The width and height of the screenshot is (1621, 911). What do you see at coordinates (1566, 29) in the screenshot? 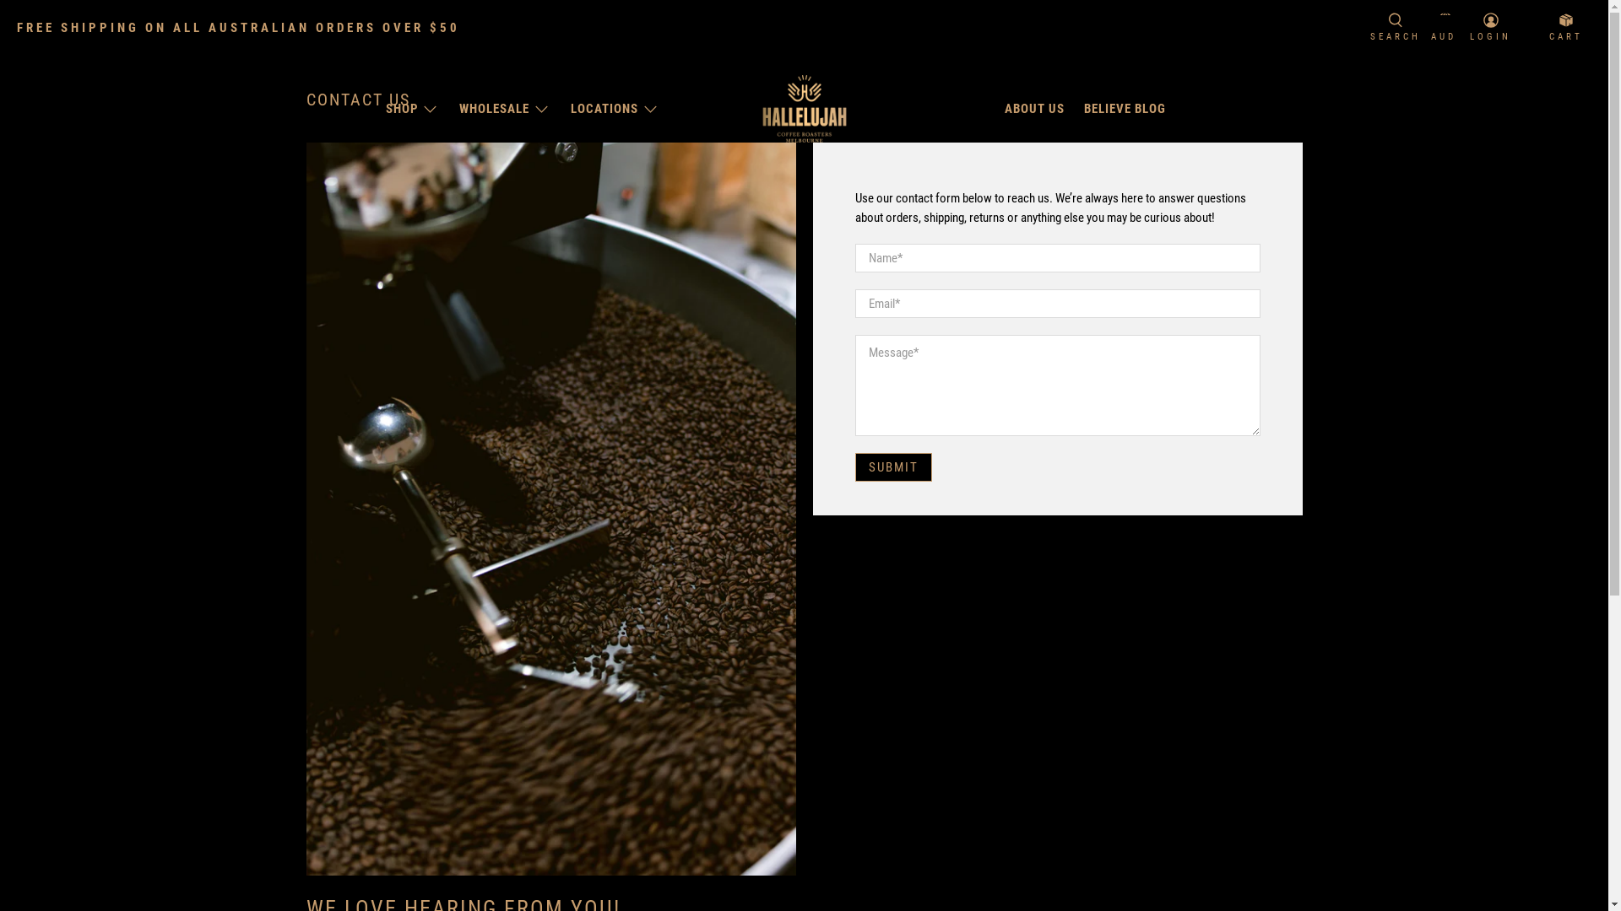
I see `CART` at bounding box center [1566, 29].